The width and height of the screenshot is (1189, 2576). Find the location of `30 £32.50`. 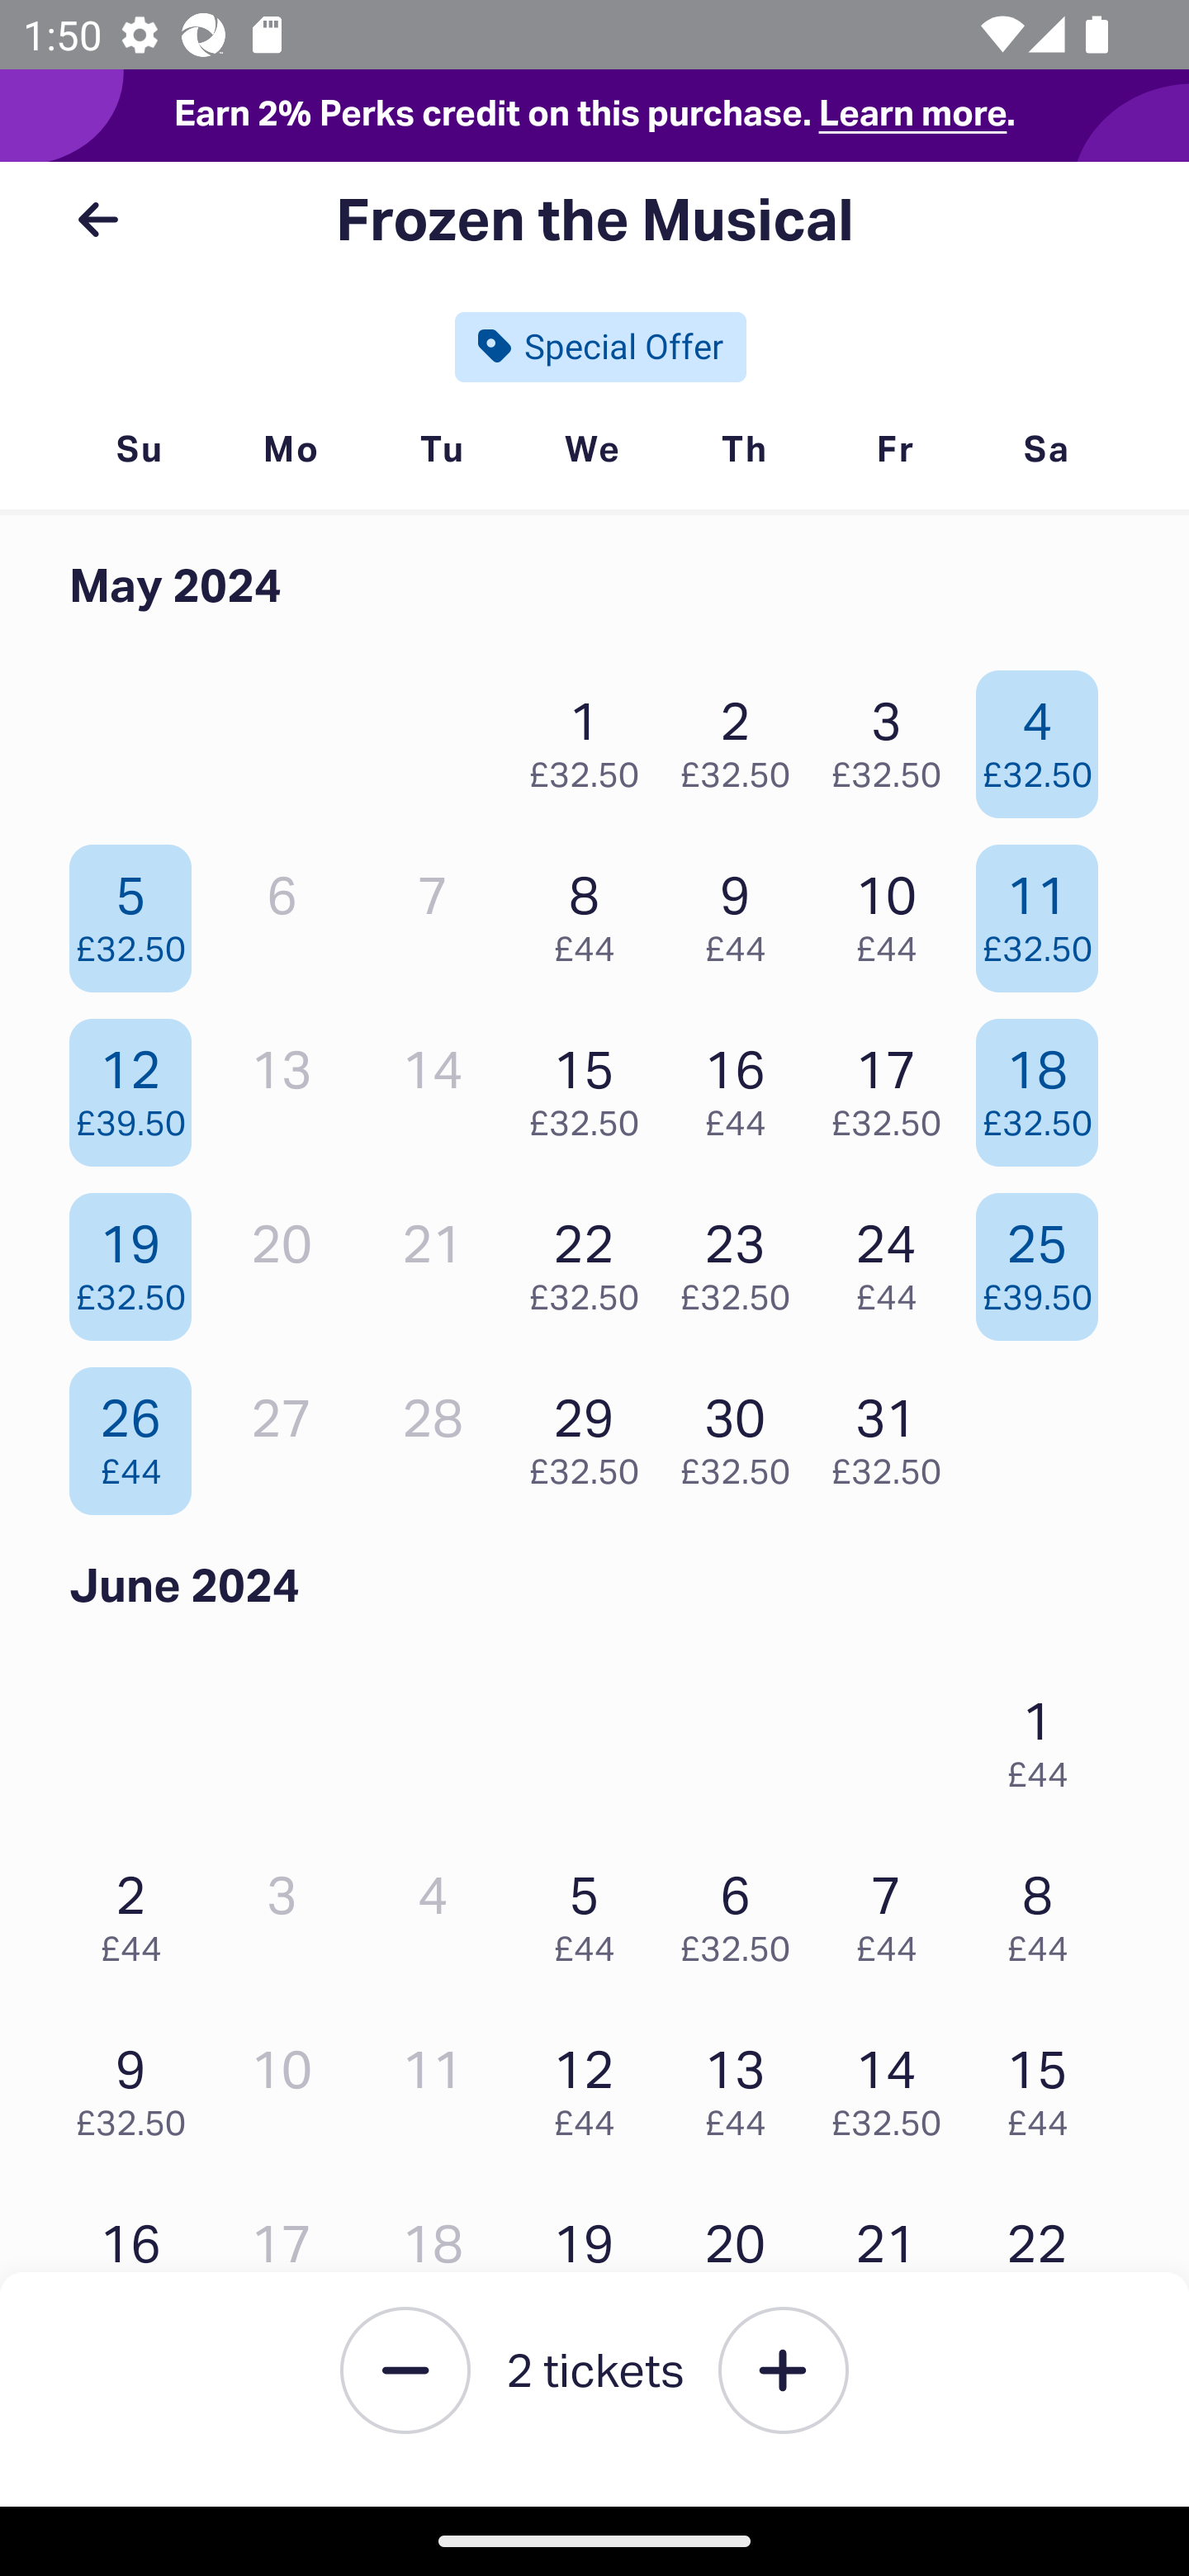

30 £32.50 is located at coordinates (743, 1433).